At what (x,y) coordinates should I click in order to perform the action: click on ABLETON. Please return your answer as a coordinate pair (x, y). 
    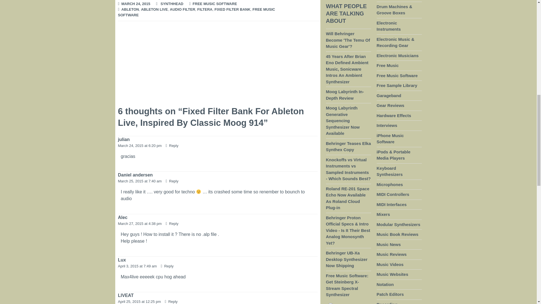
    Looking at the image, I should click on (130, 10).